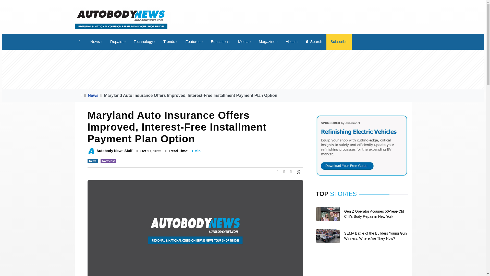 The width and height of the screenshot is (490, 276). I want to click on Trends, so click(170, 42).